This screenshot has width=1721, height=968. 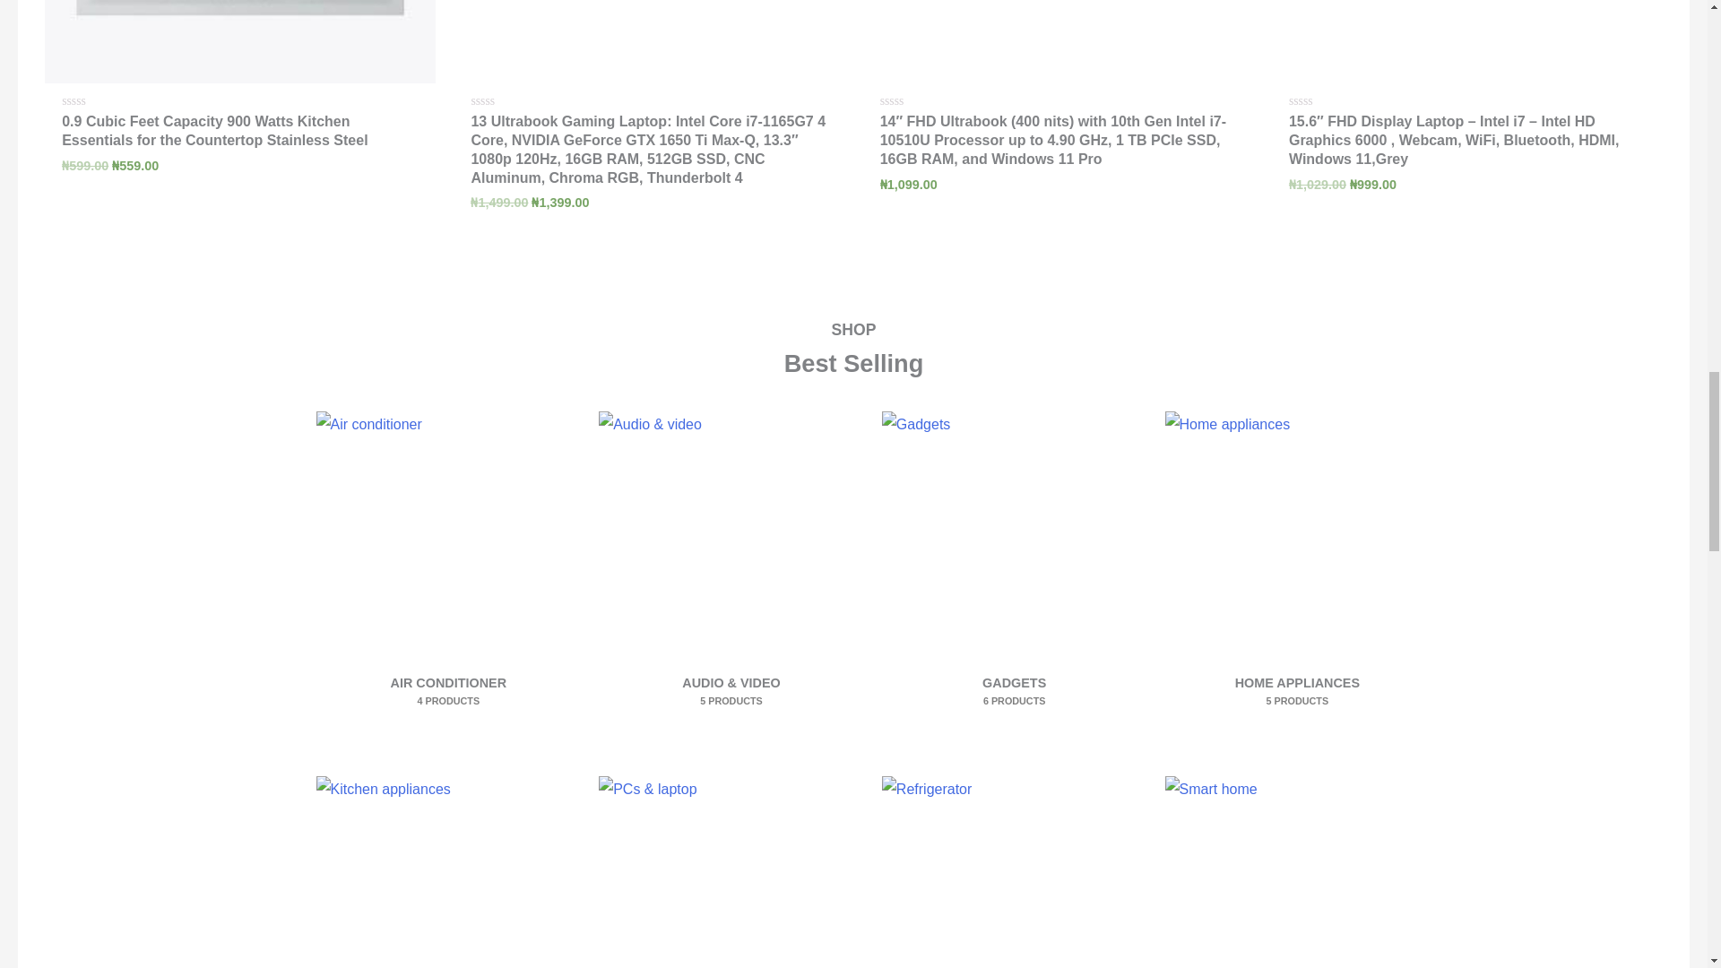 What do you see at coordinates (239, 41) in the screenshot?
I see `1` at bounding box center [239, 41].